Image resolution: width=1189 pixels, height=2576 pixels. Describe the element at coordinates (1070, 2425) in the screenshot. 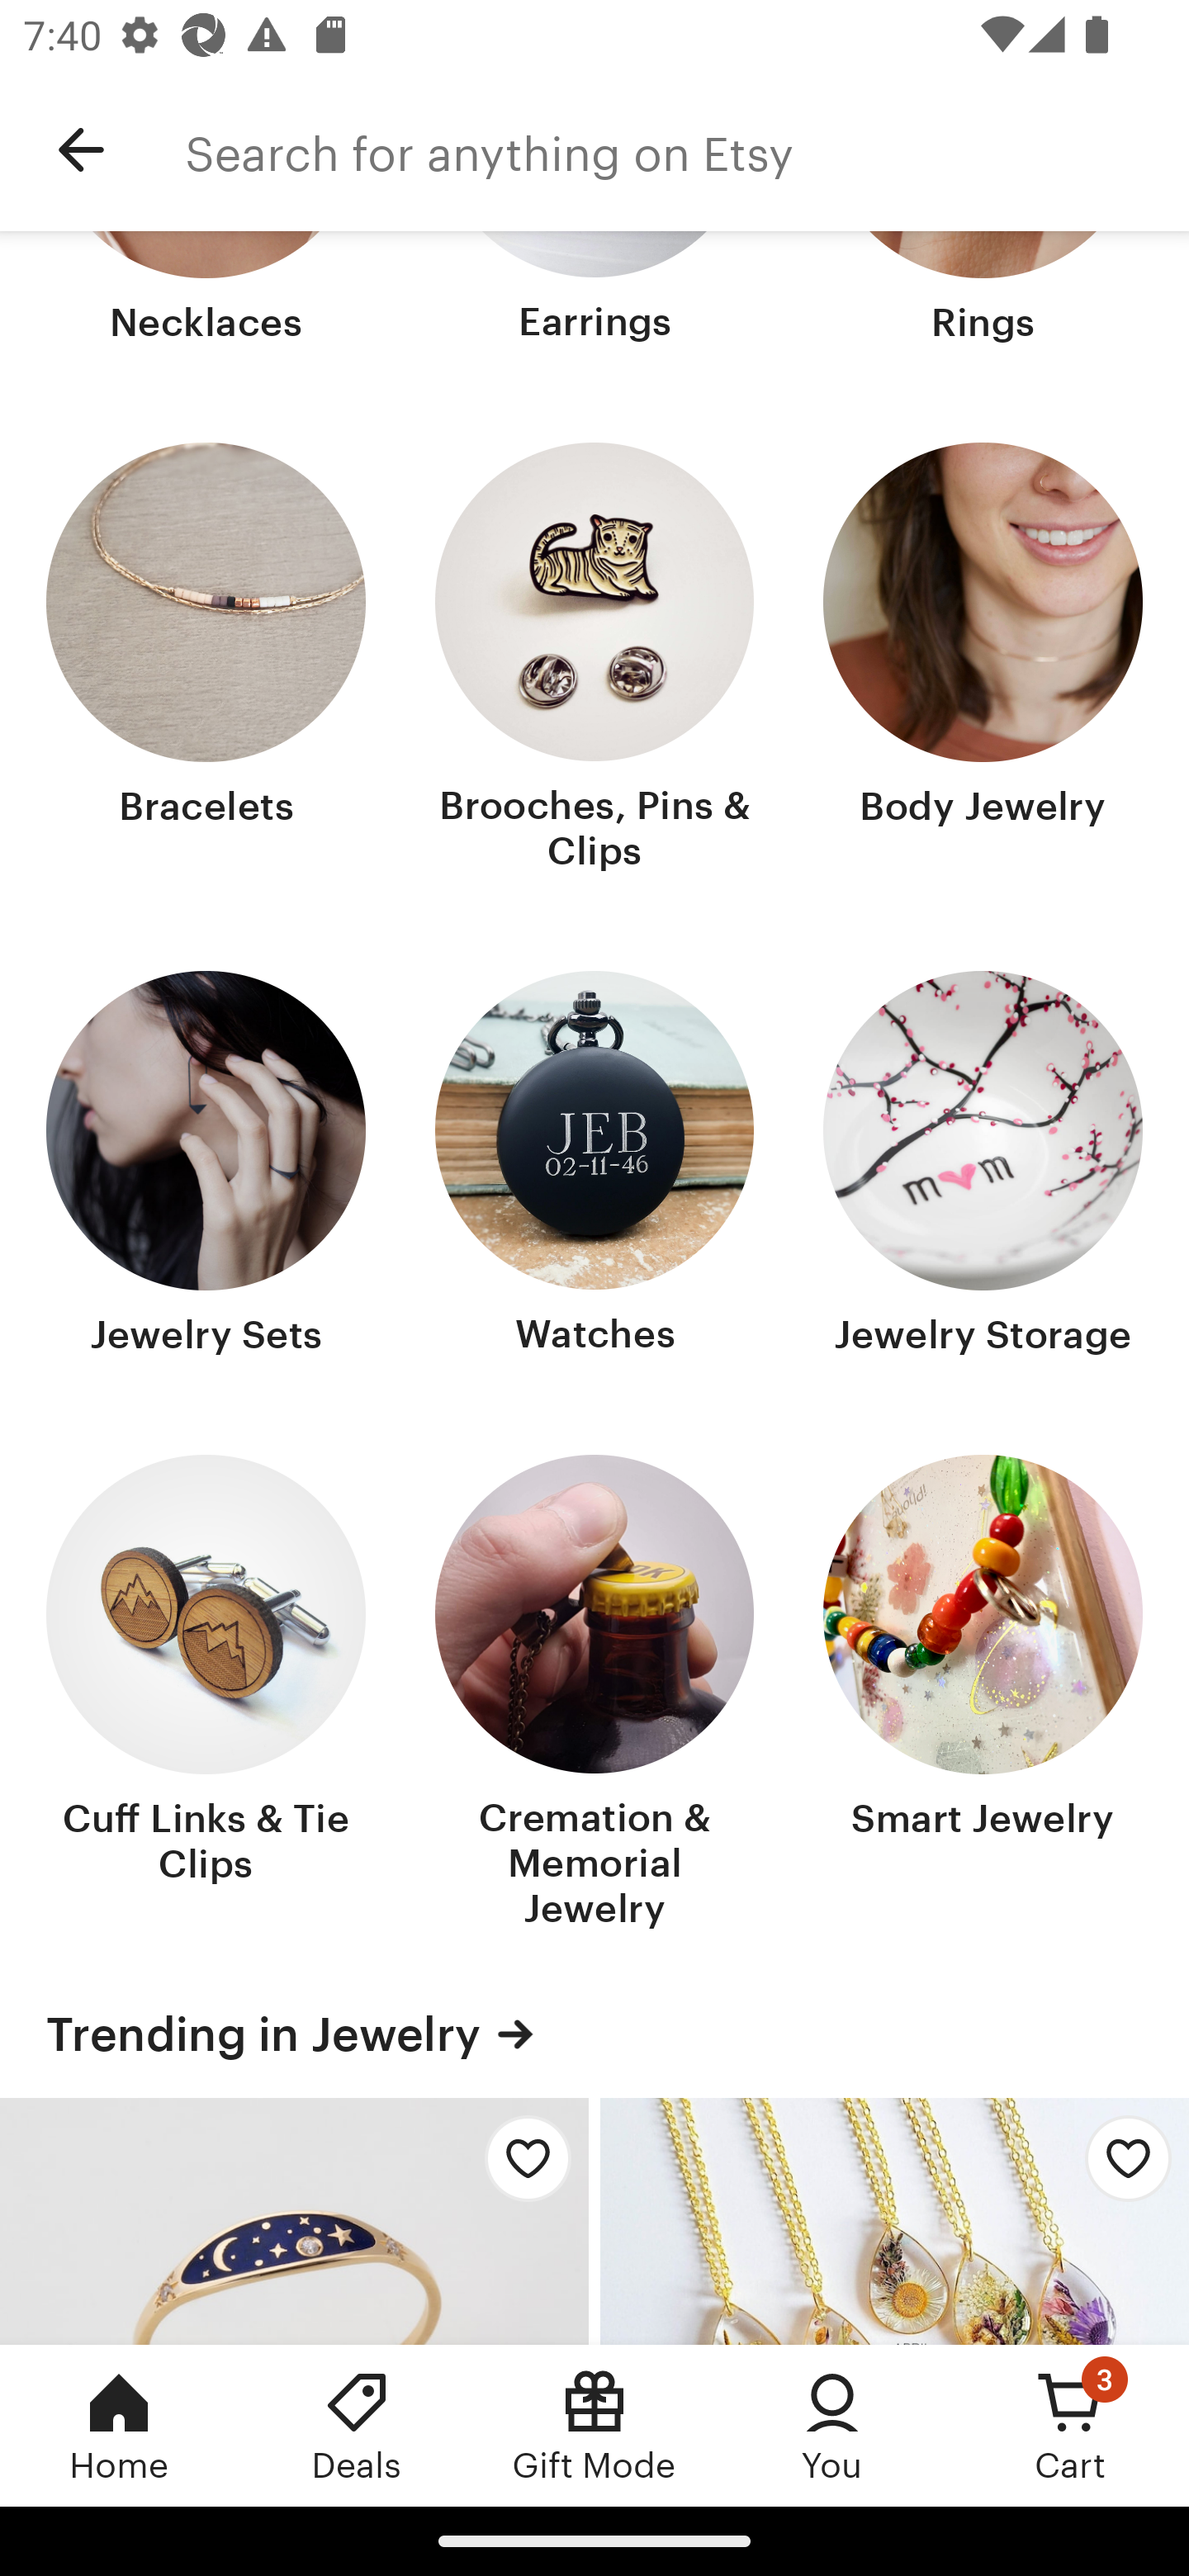

I see `Cart, 3 new notifications Cart` at that location.